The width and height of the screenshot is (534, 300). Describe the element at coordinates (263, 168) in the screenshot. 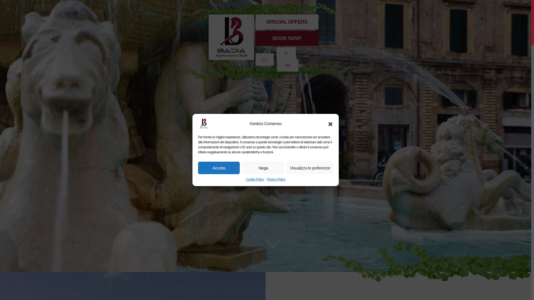

I see `Nega` at that location.